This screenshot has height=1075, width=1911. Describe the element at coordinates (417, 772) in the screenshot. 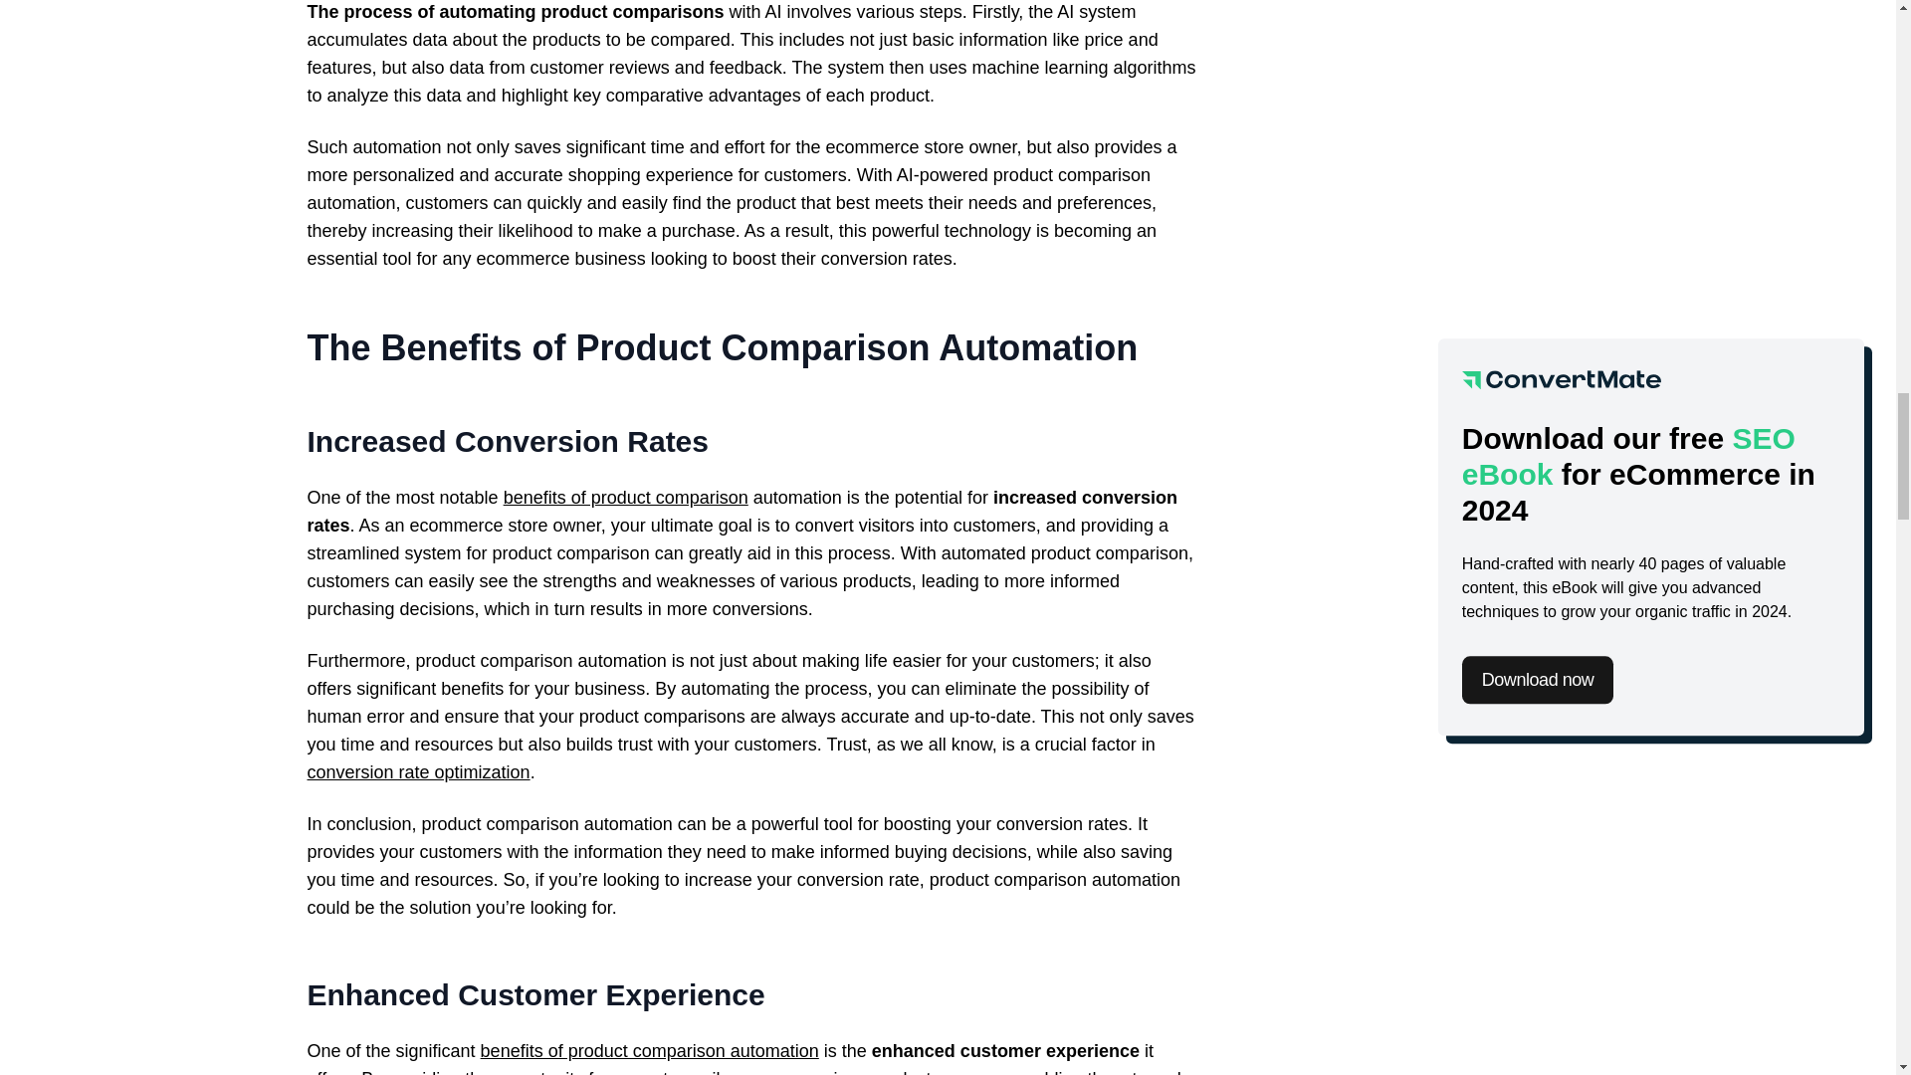

I see `Conversion Rate Optimization` at that location.